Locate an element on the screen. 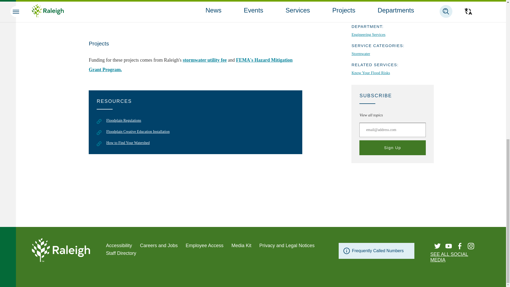  Stormwater is located at coordinates (374, 3).